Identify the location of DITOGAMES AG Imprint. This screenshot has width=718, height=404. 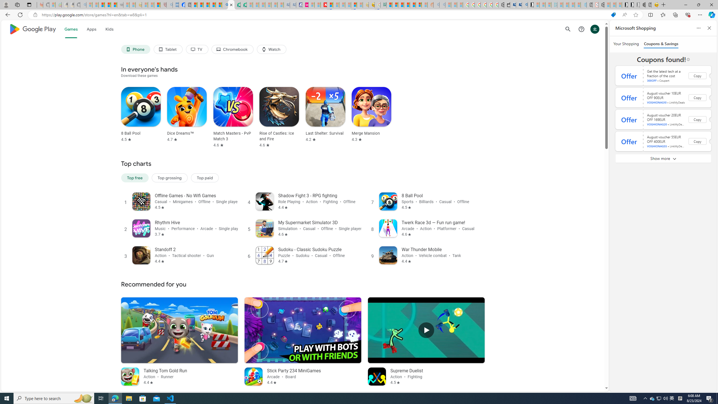
(383, 5).